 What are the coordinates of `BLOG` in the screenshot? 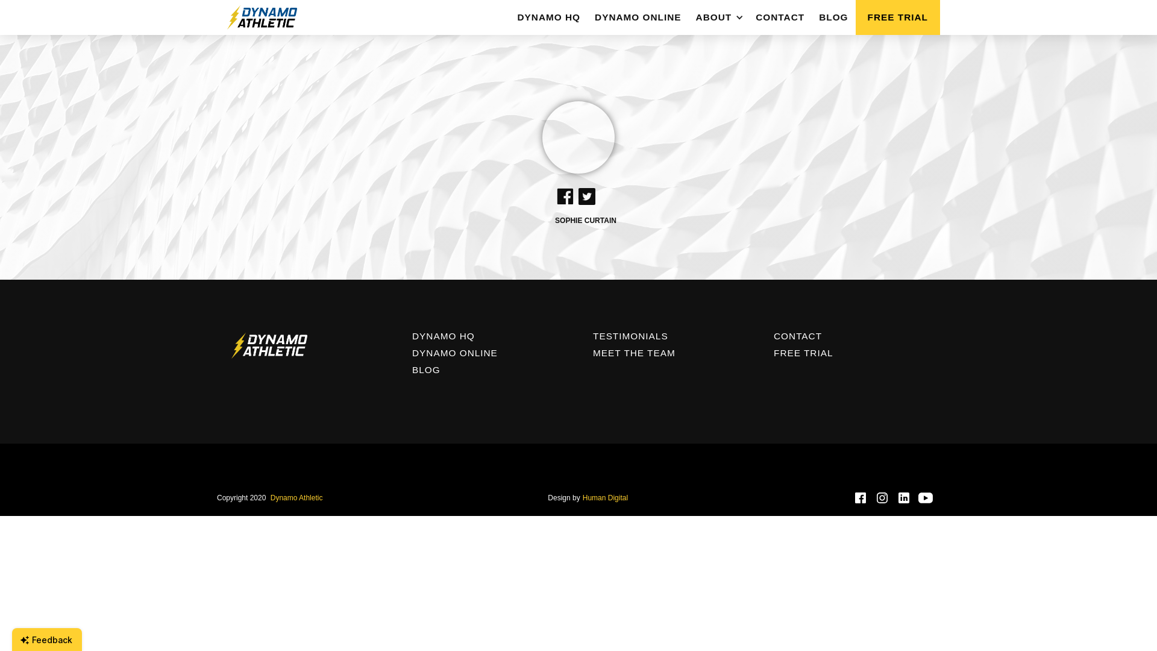 It's located at (833, 17).